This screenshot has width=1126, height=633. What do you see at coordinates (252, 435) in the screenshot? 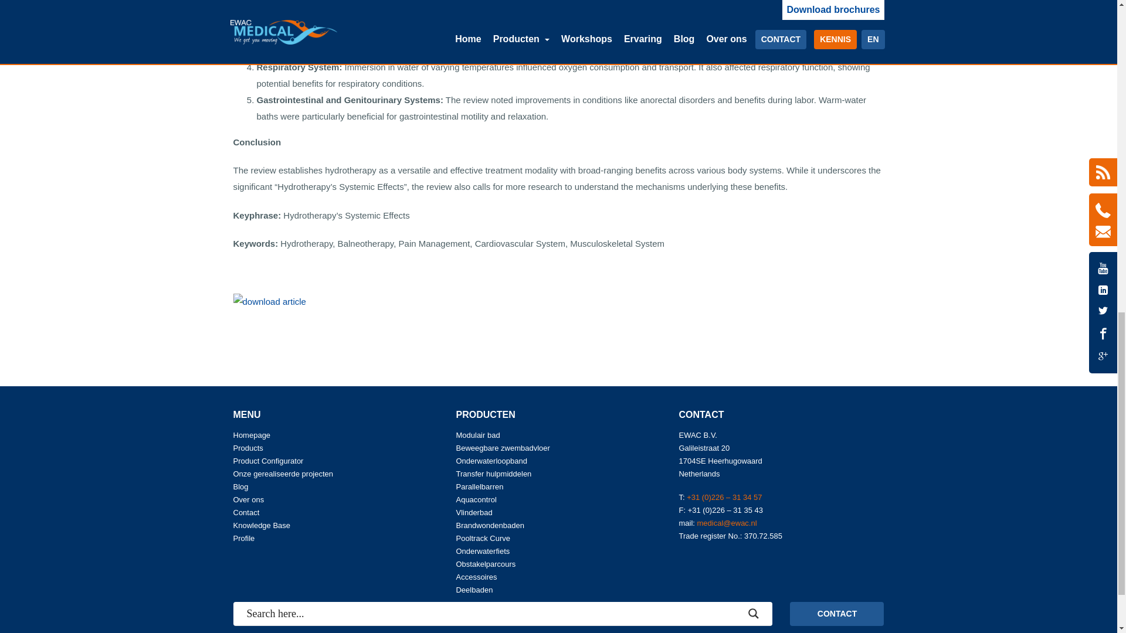
I see `Homepage` at bounding box center [252, 435].